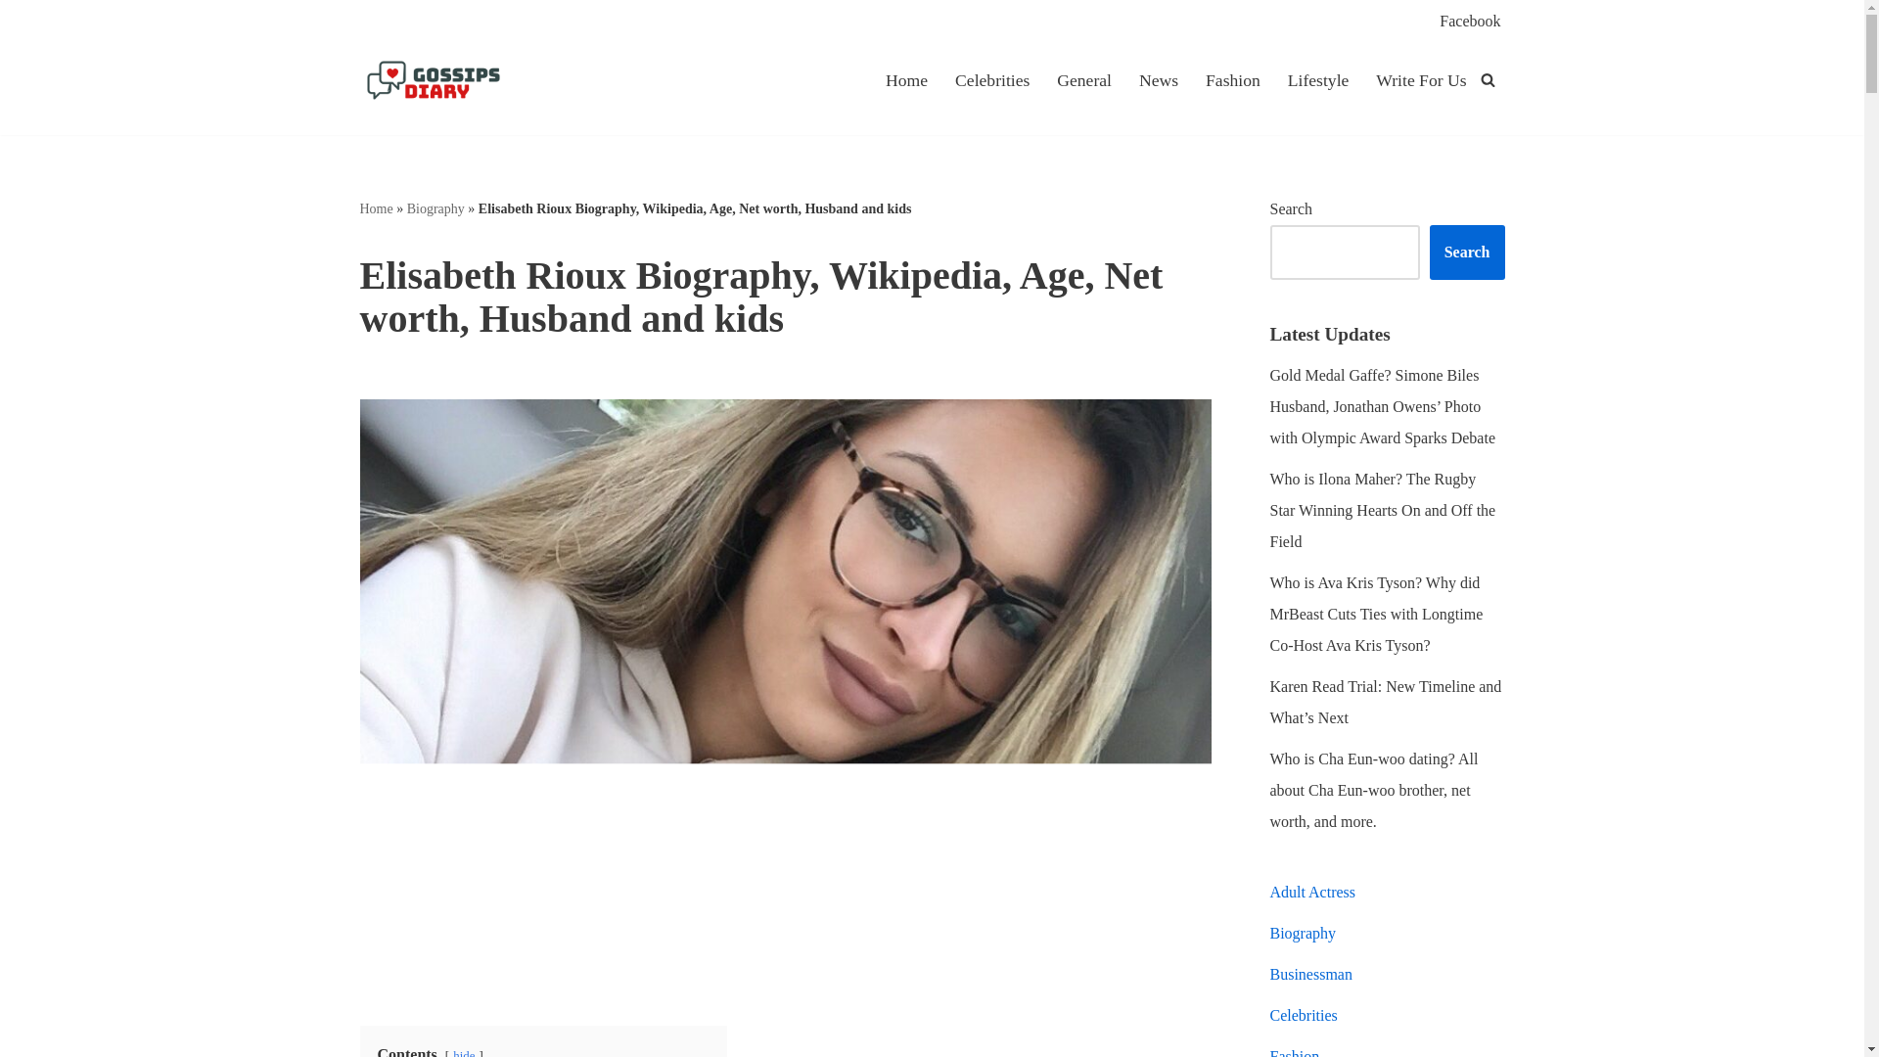 The image size is (1879, 1057). Describe the element at coordinates (376, 209) in the screenshot. I see `Home` at that location.